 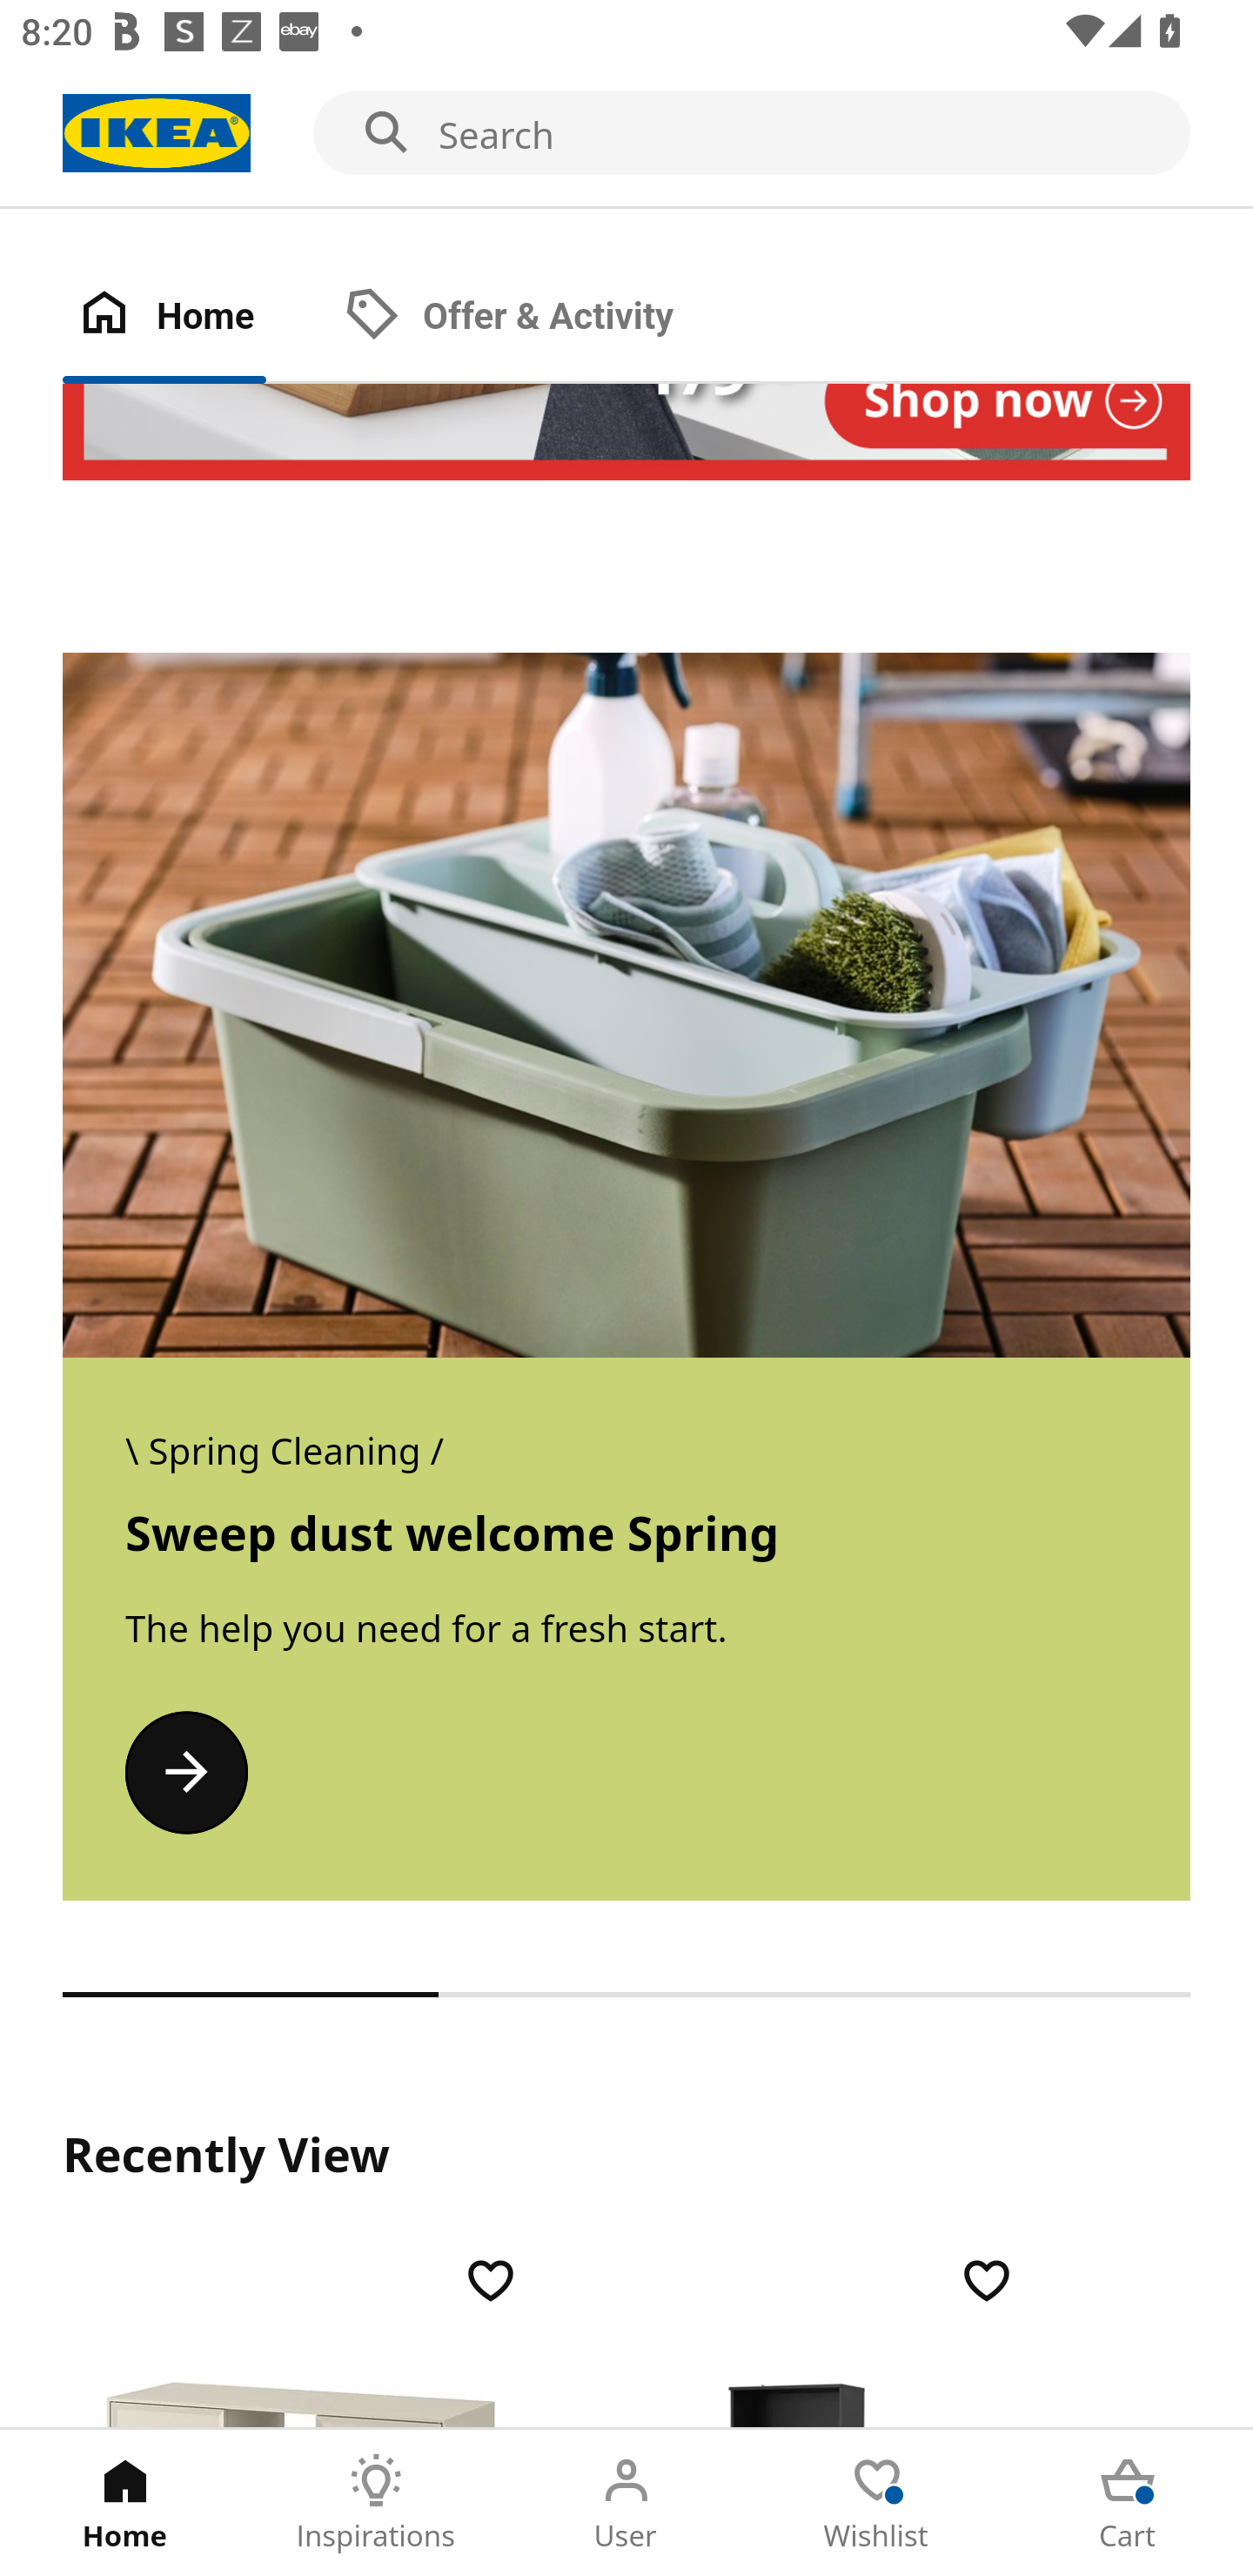 What do you see at coordinates (626, 134) in the screenshot?
I see `Search` at bounding box center [626, 134].